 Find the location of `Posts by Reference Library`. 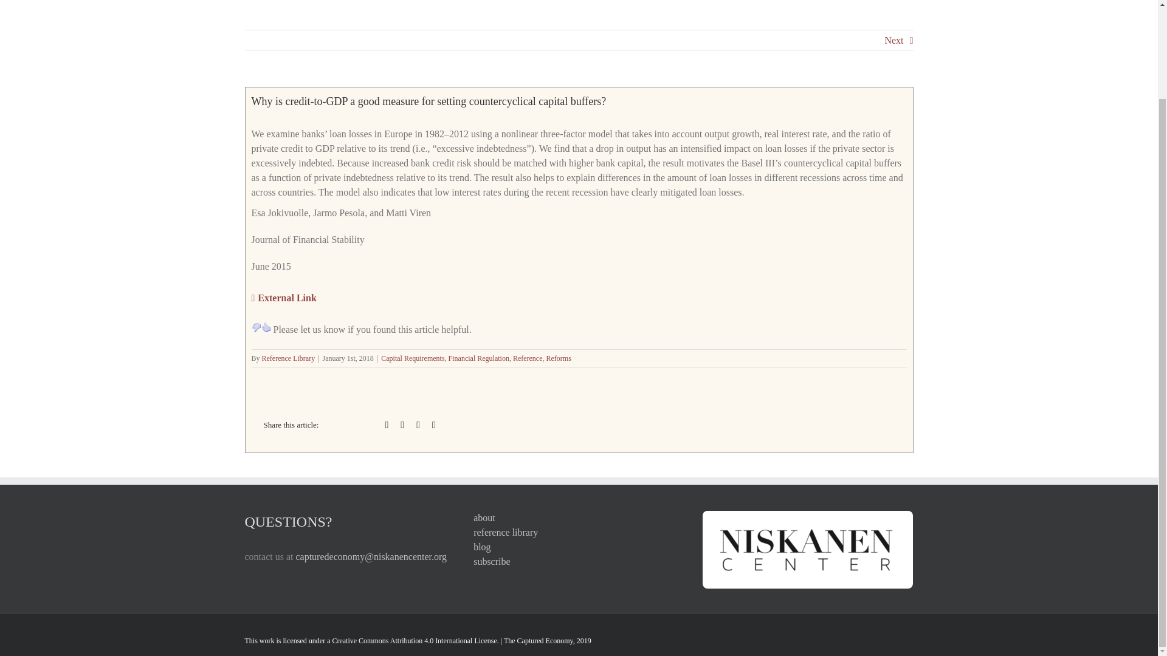

Posts by Reference Library is located at coordinates (288, 358).